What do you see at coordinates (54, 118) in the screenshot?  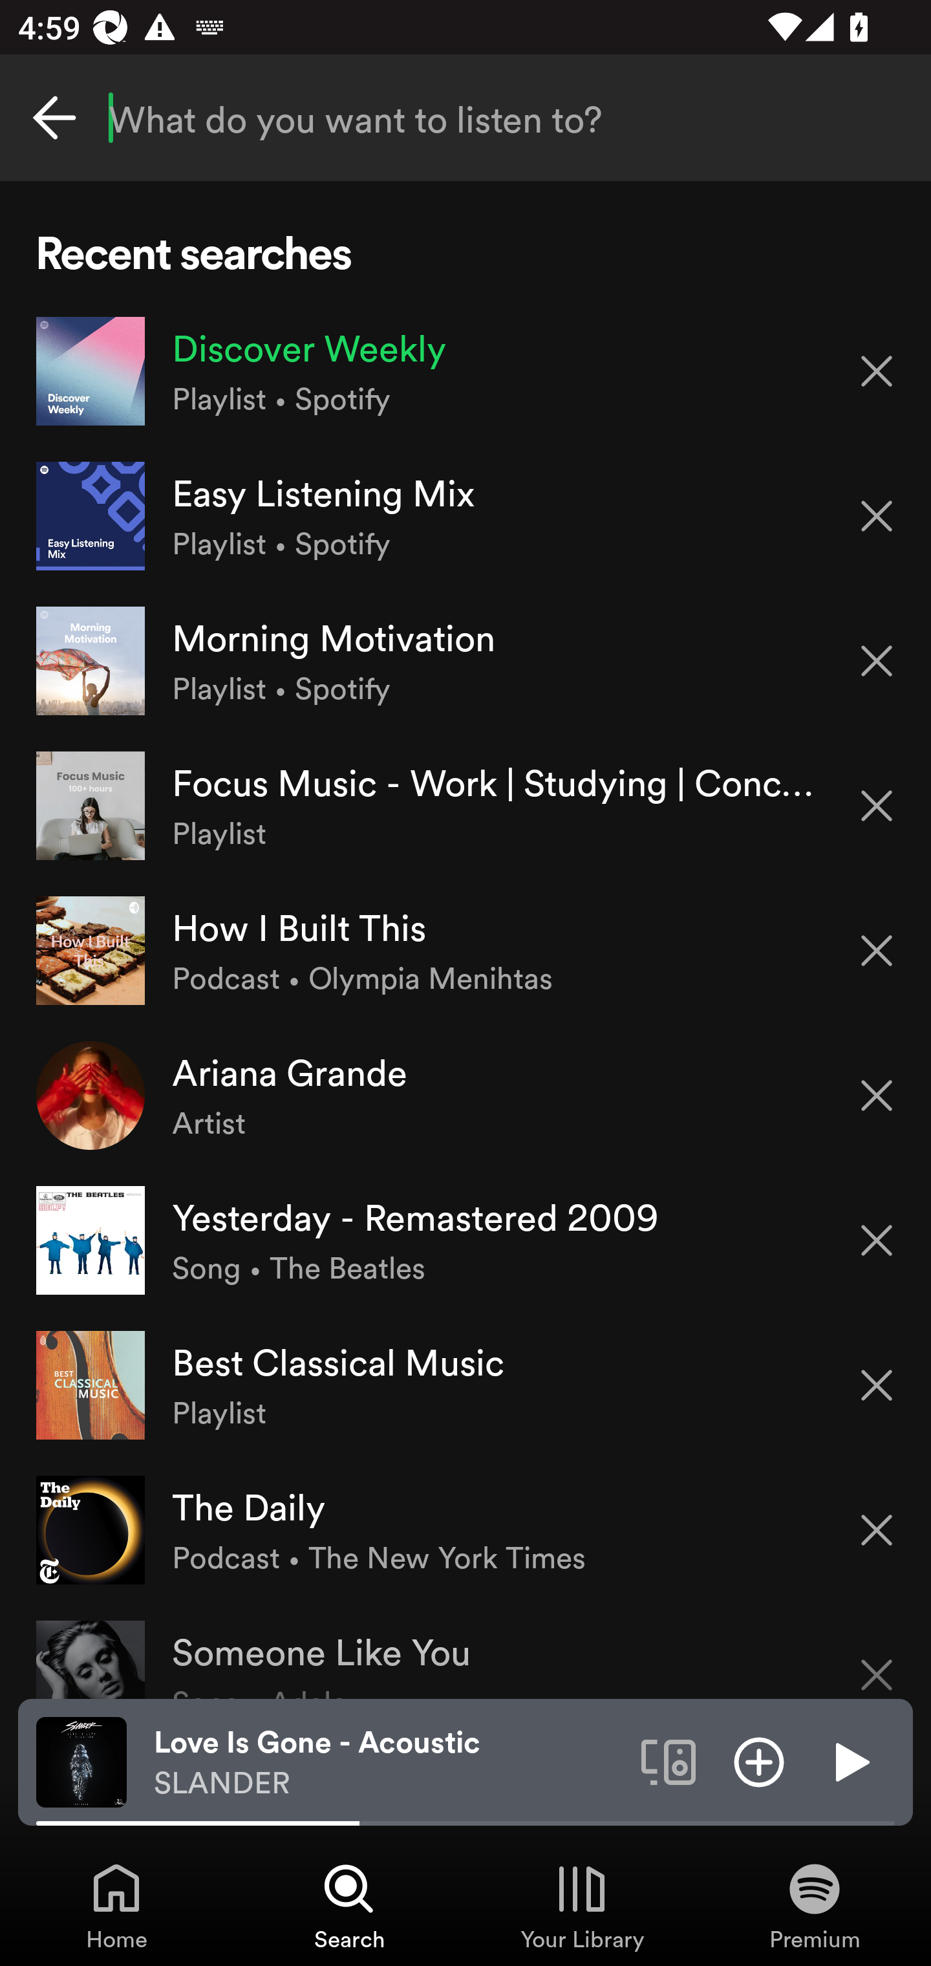 I see `Cancel` at bounding box center [54, 118].